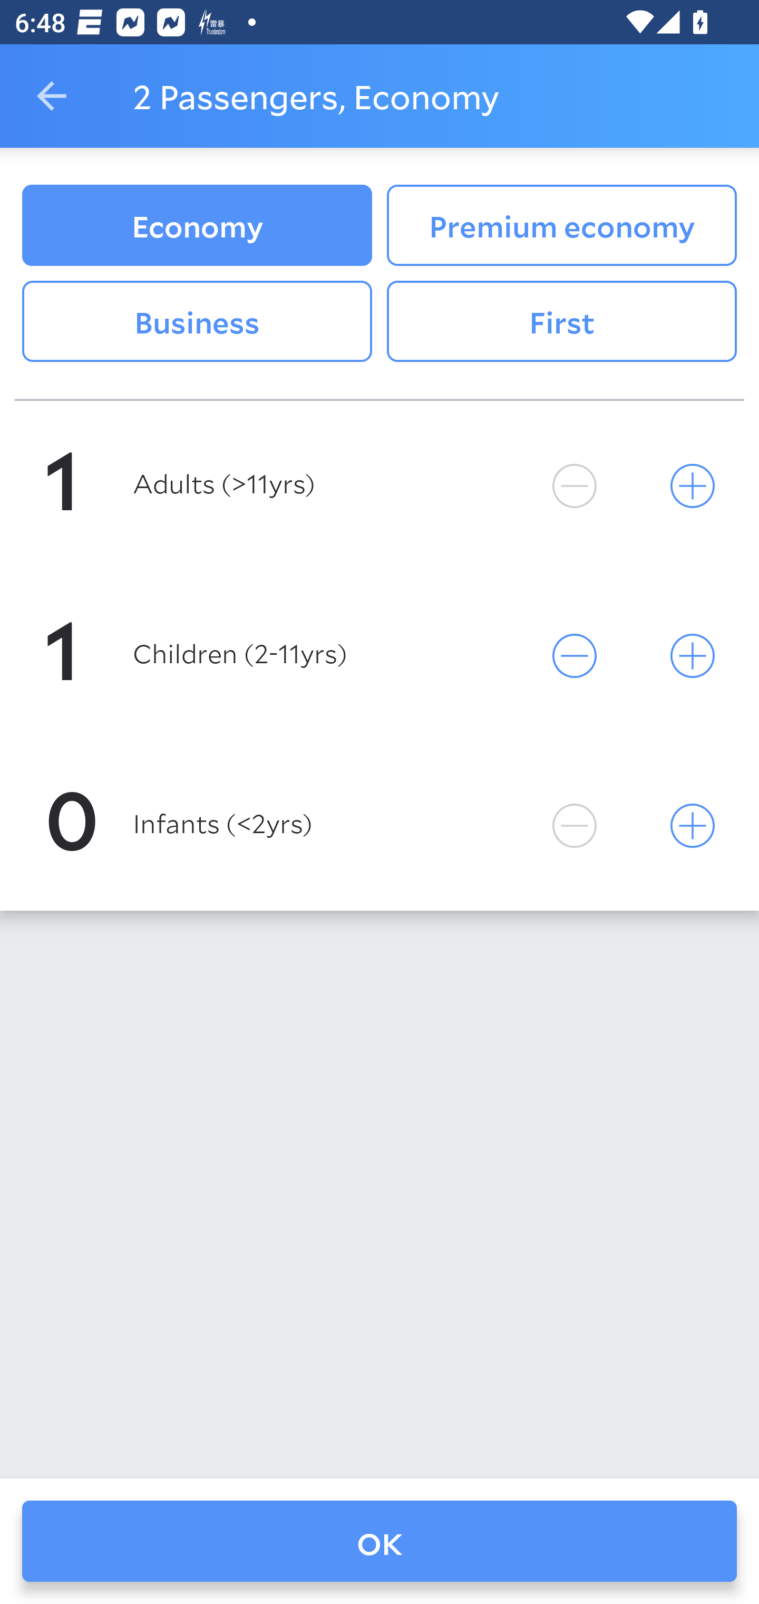 The height and width of the screenshot is (1604, 759). What do you see at coordinates (379, 1541) in the screenshot?
I see `OK` at bounding box center [379, 1541].